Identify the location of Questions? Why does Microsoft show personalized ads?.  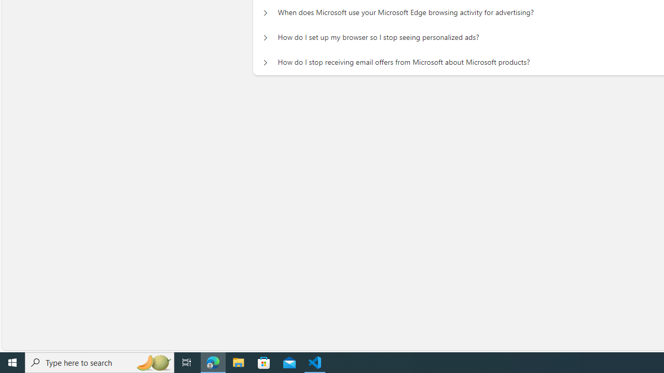
(265, 57).